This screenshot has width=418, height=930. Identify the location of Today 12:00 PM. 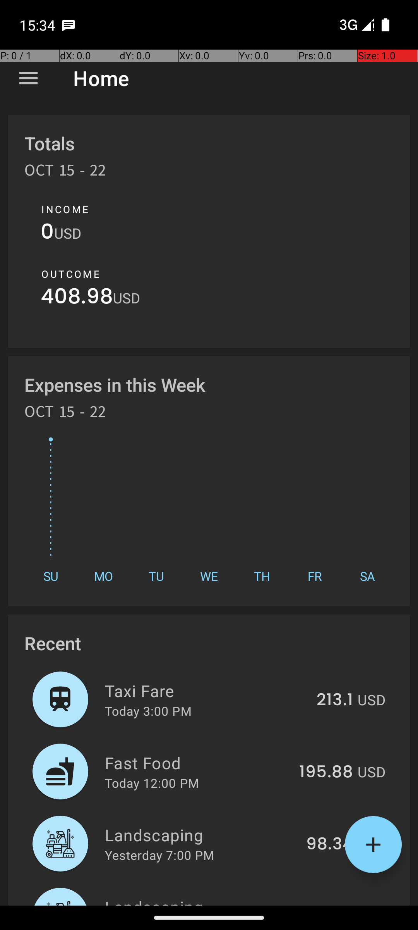
(152, 783).